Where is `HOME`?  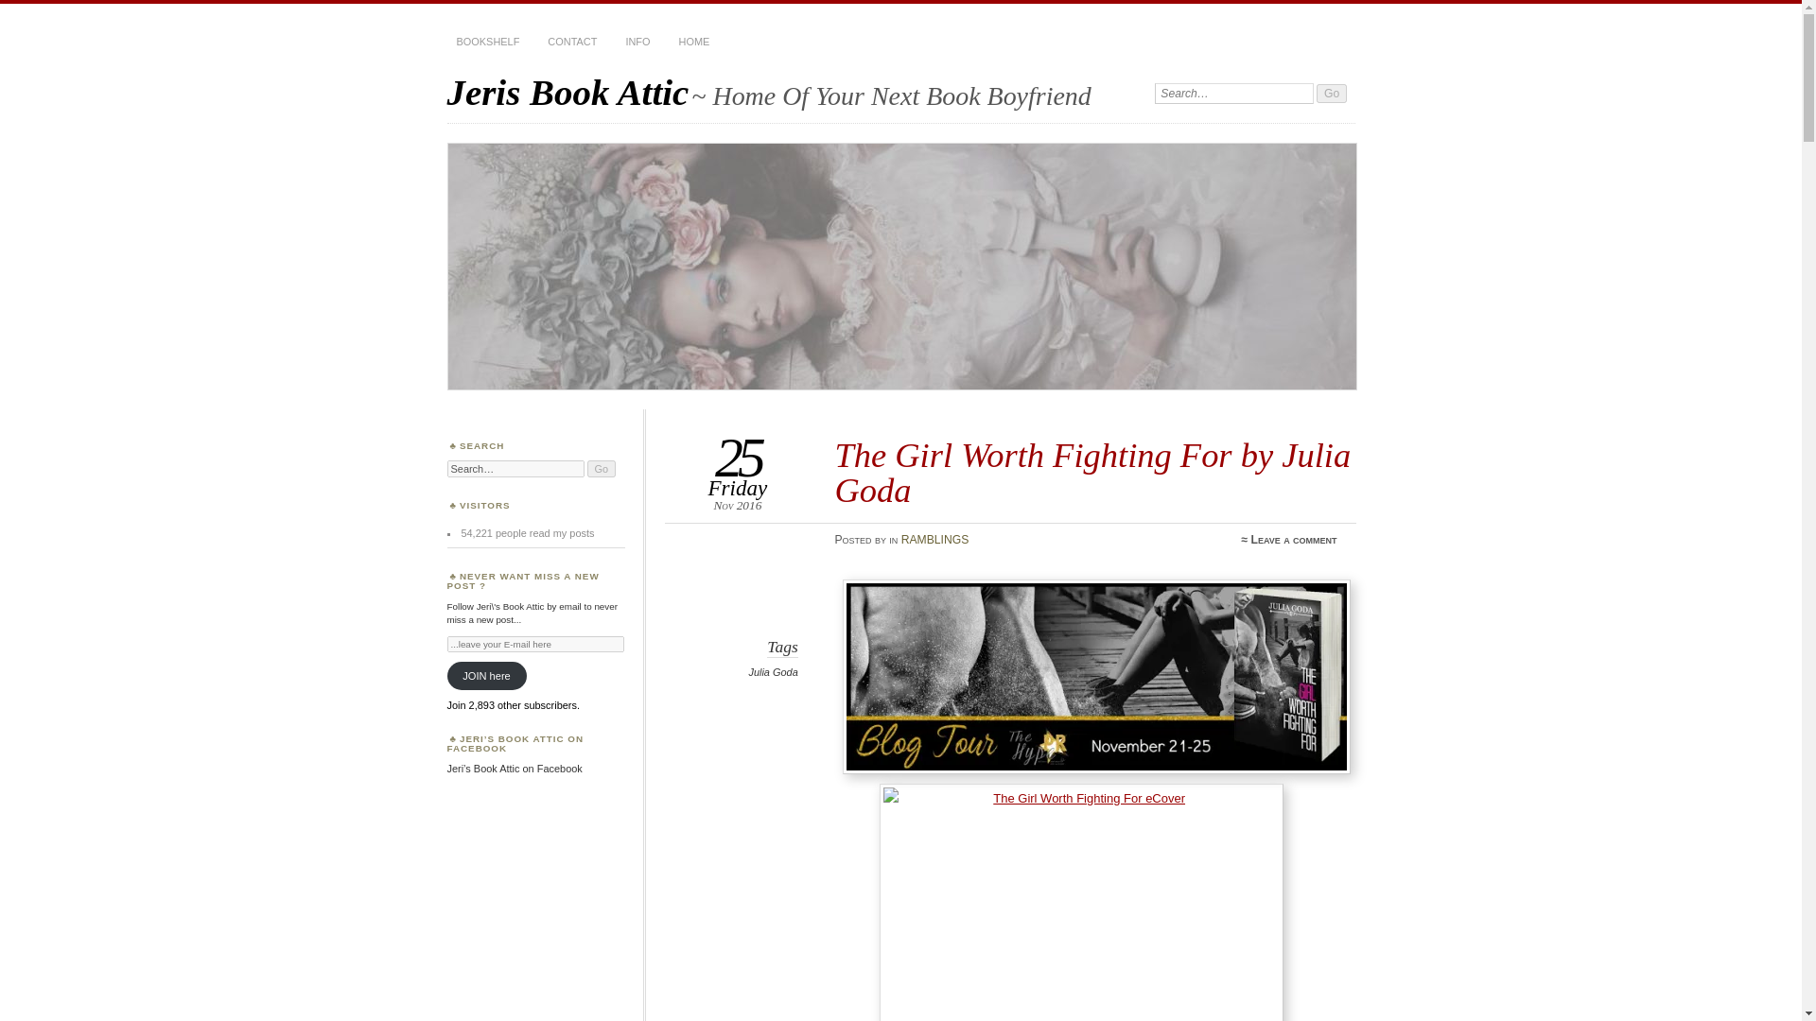 HOME is located at coordinates (694, 42).